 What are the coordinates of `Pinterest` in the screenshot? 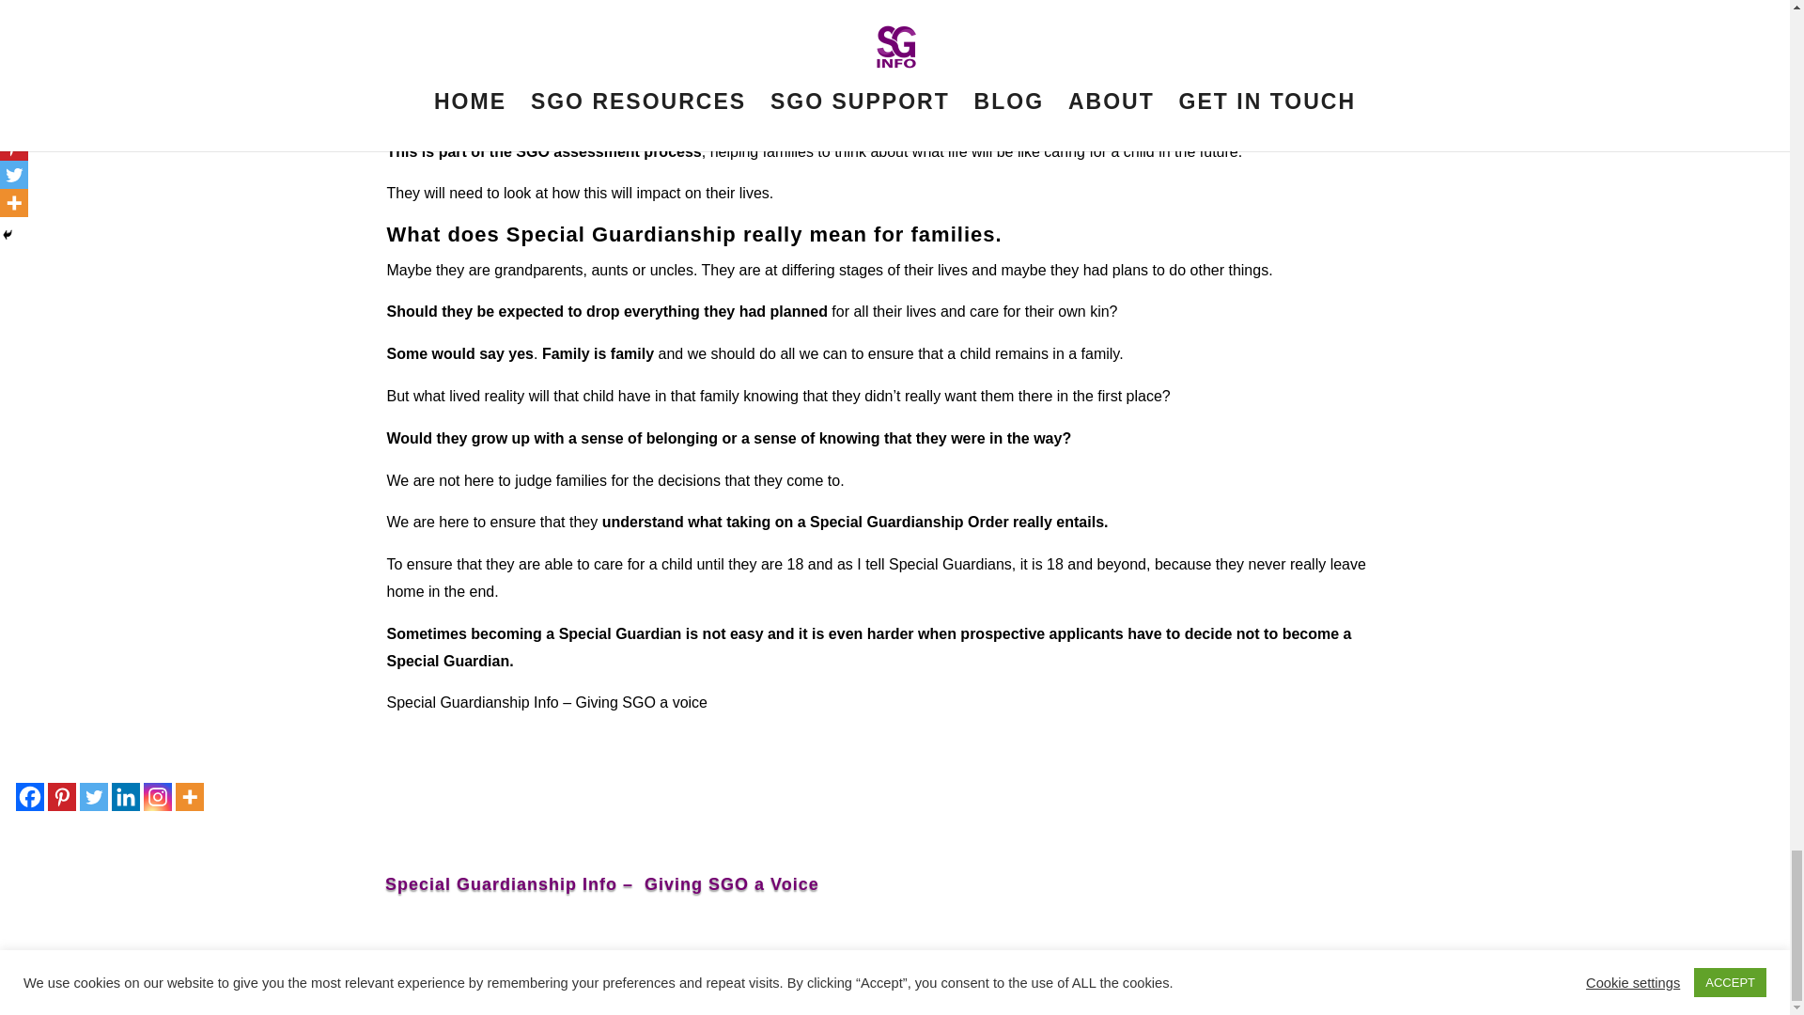 It's located at (62, 796).